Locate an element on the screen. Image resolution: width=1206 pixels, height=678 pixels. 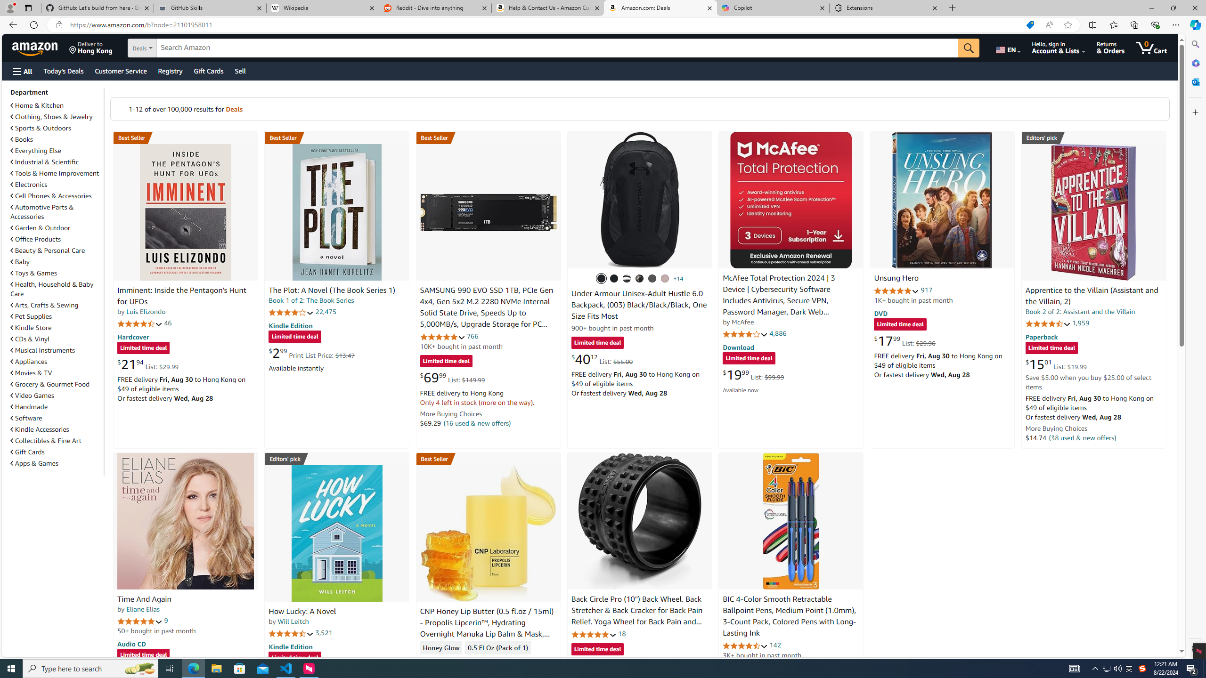
Search Amazon is located at coordinates (558, 48).